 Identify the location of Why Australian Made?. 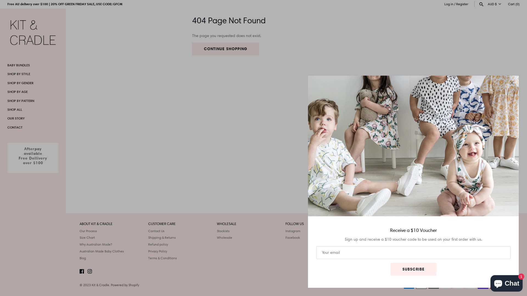
(96, 244).